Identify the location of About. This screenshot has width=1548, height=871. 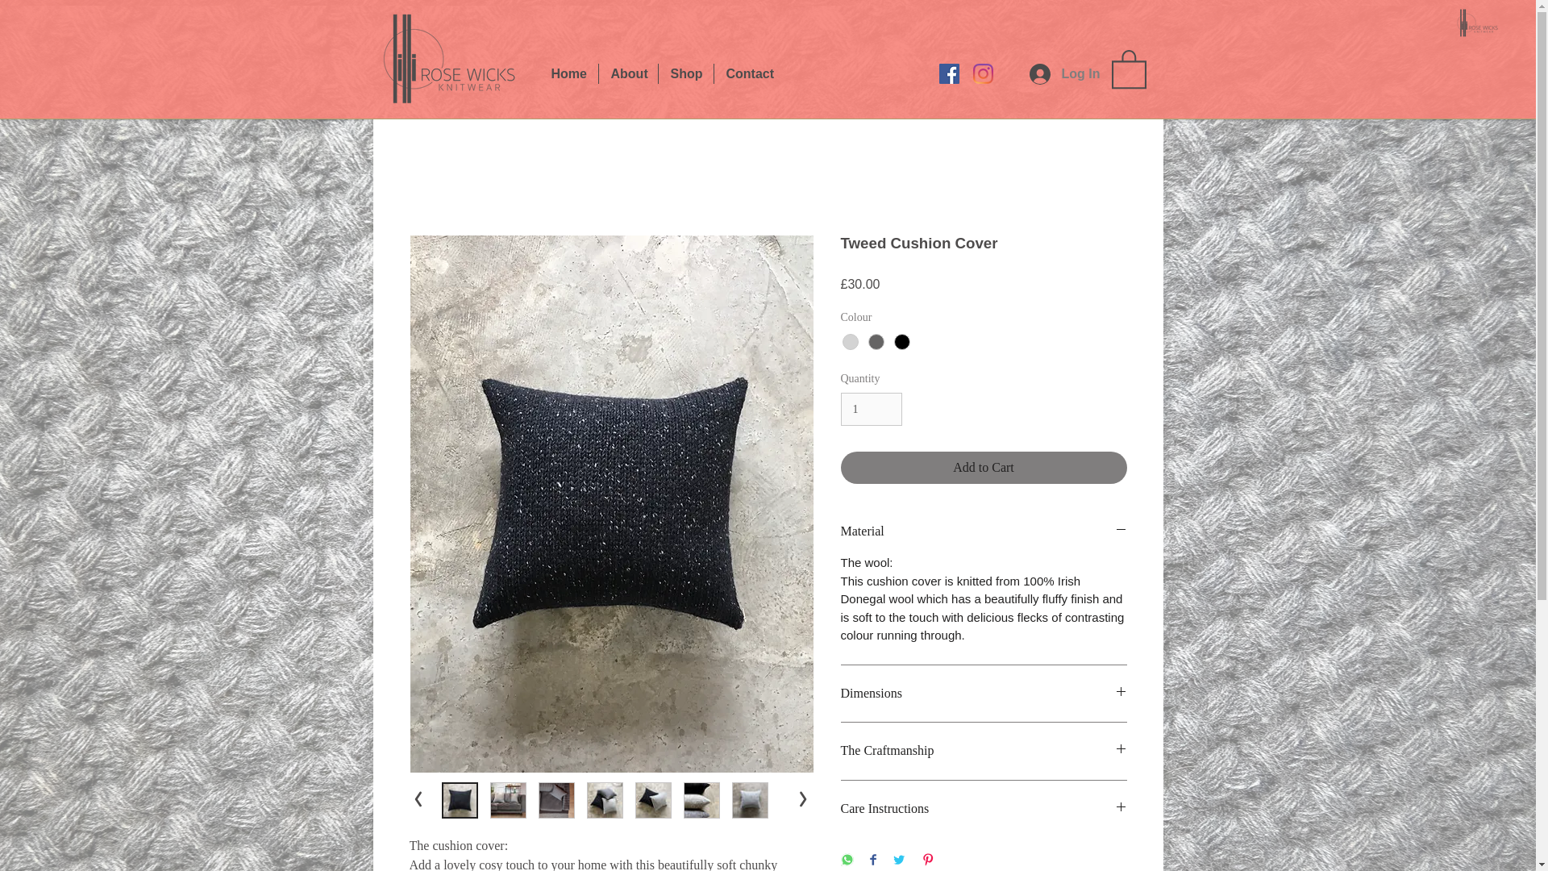
(627, 73).